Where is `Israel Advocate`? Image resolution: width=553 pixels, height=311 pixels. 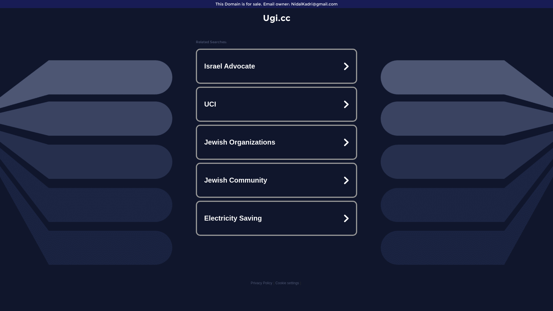
Israel Advocate is located at coordinates (276, 66).